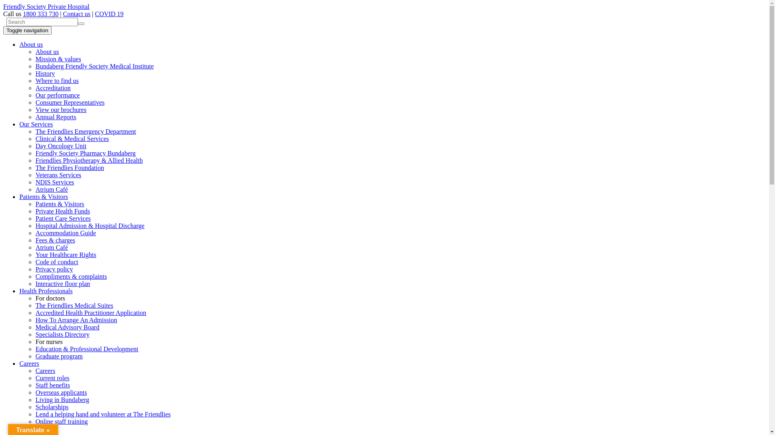 The width and height of the screenshot is (775, 435). What do you see at coordinates (46, 291) in the screenshot?
I see `Health Professionals` at bounding box center [46, 291].